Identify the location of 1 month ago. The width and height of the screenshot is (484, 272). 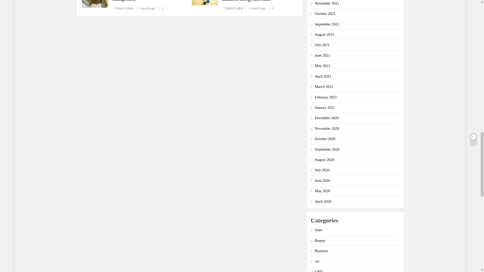
(147, 8).